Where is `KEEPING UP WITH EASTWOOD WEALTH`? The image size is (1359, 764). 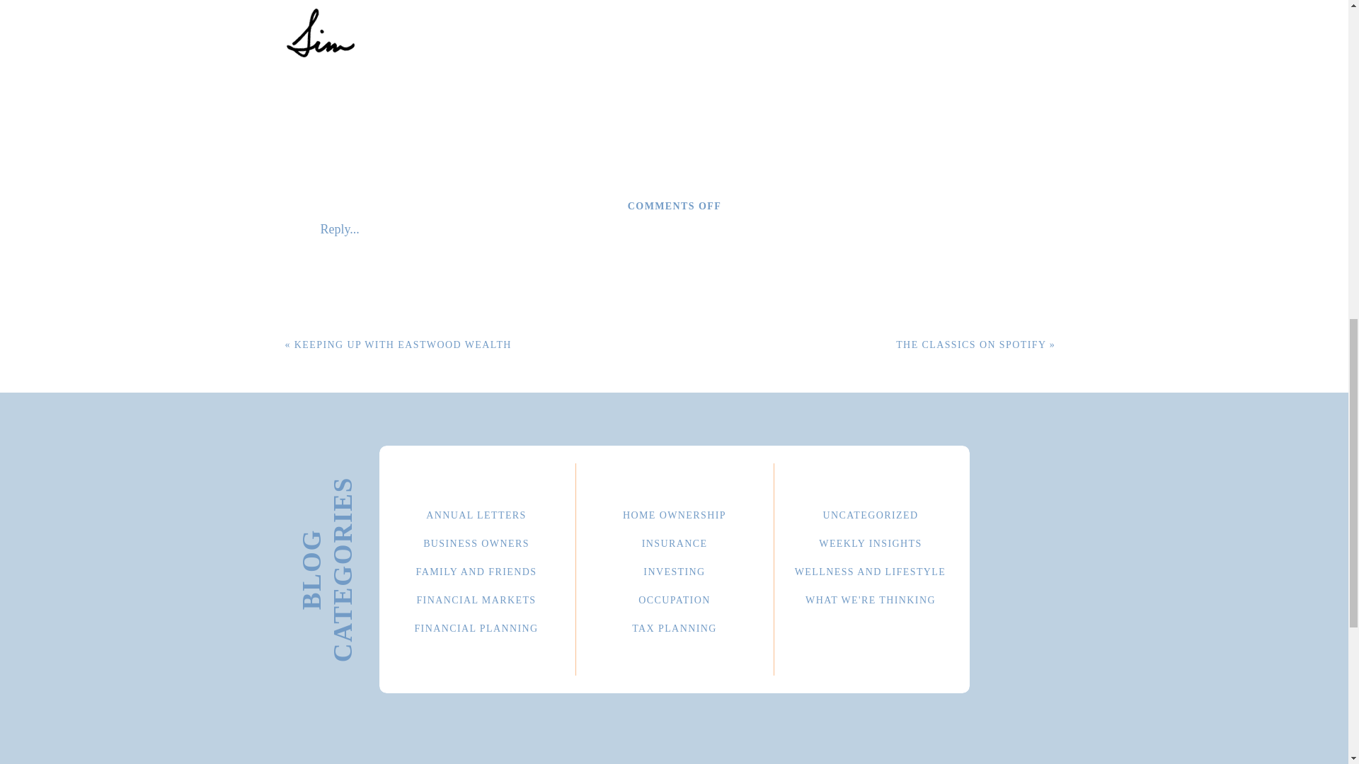 KEEPING UP WITH EASTWOOD WEALTH is located at coordinates (403, 344).